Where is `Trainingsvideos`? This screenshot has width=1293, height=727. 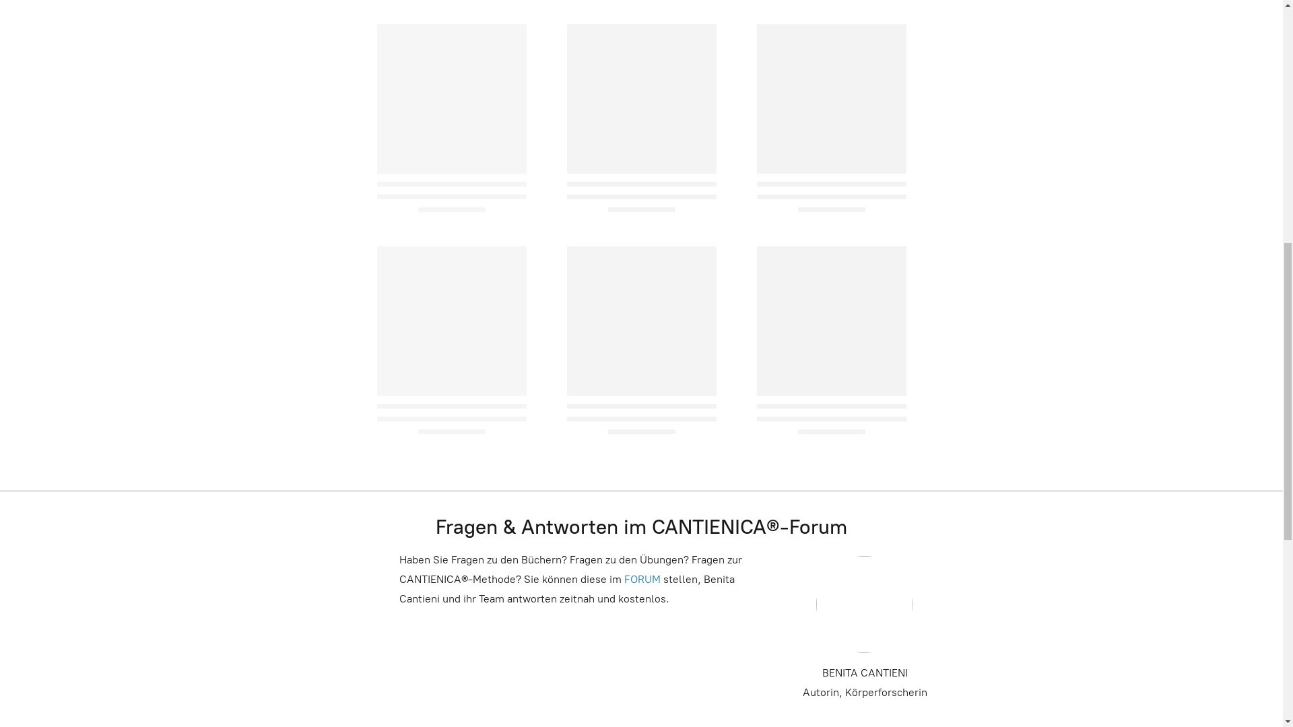
Trainingsvideos is located at coordinates (434, 534).